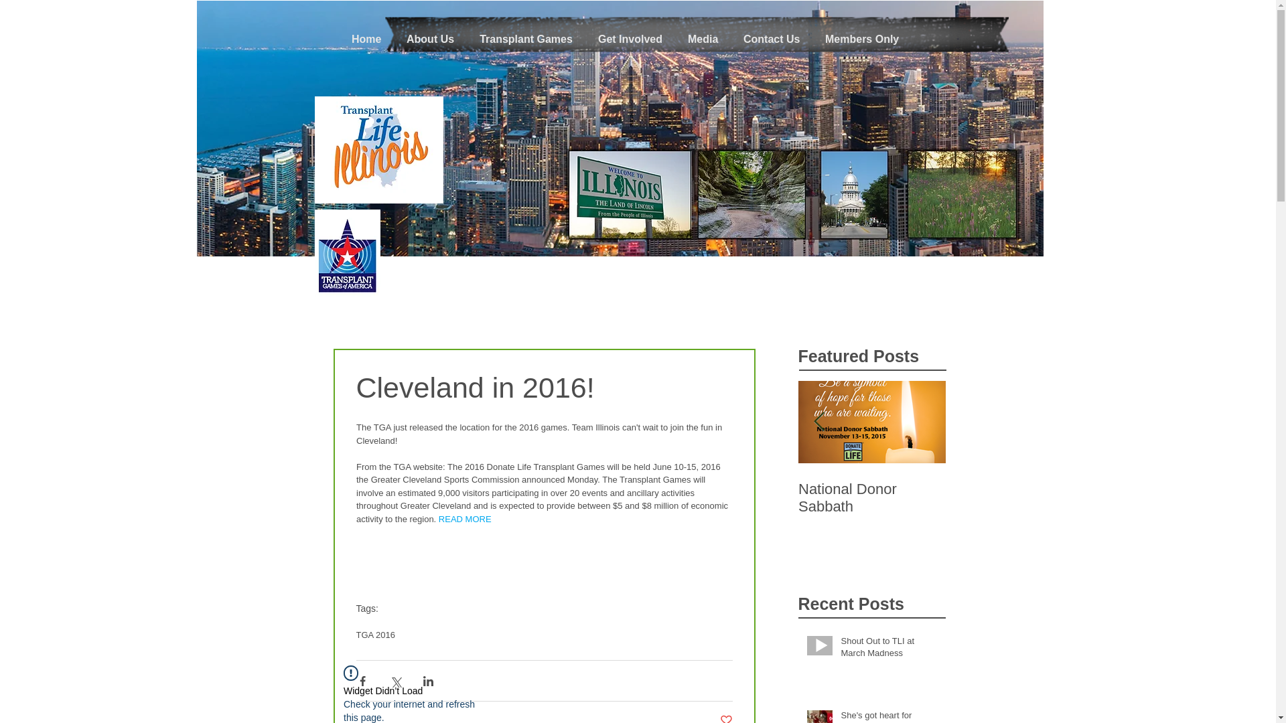 The height and width of the screenshot is (723, 1286). What do you see at coordinates (376, 635) in the screenshot?
I see `TGA 2016` at bounding box center [376, 635].